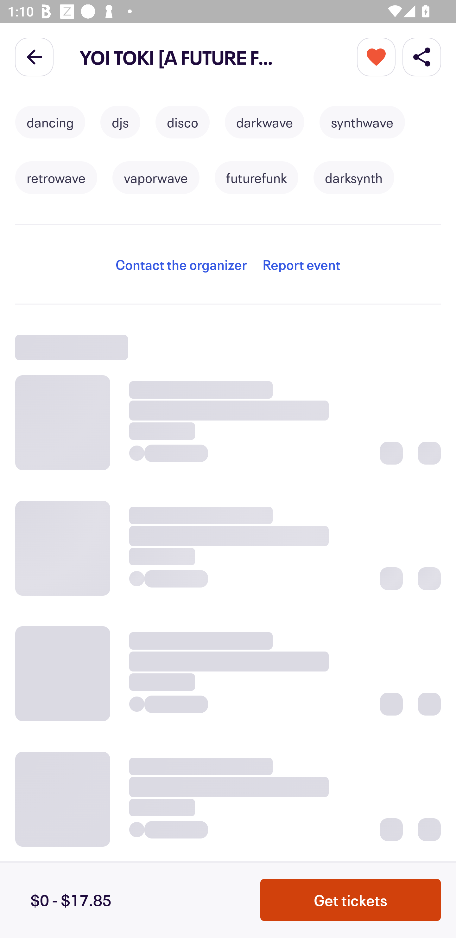  Describe the element at coordinates (264, 122) in the screenshot. I see `darkwave` at that location.